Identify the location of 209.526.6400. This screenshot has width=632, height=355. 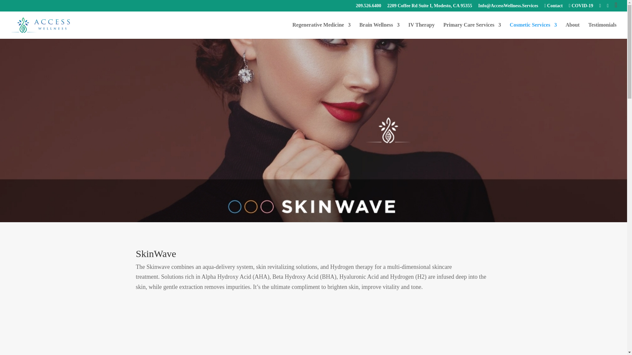
(368, 7).